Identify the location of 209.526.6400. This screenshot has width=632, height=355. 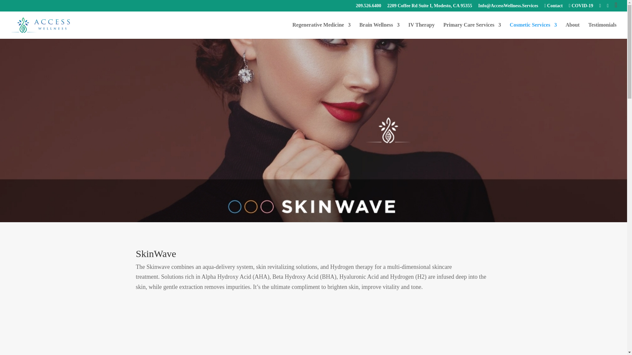
(368, 7).